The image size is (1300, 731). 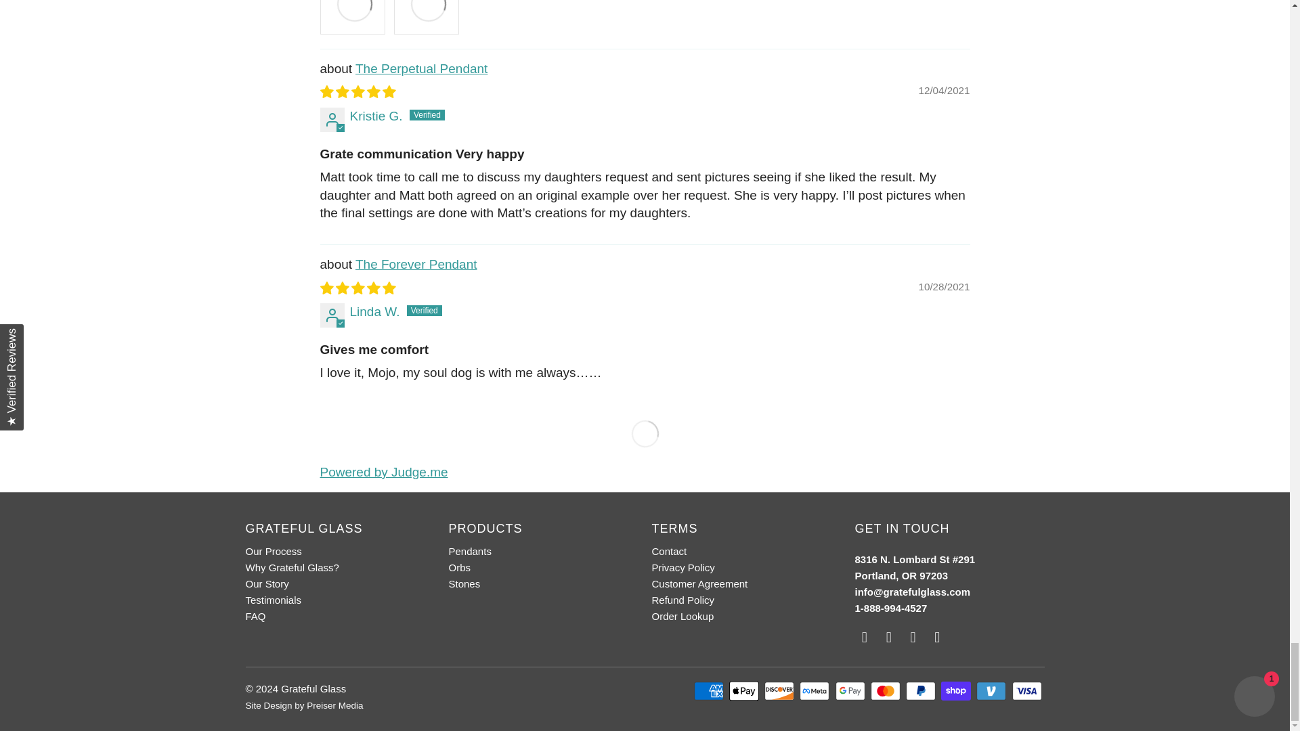 What do you see at coordinates (890, 608) in the screenshot?
I see `tel:1-888-994-4527` at bounding box center [890, 608].